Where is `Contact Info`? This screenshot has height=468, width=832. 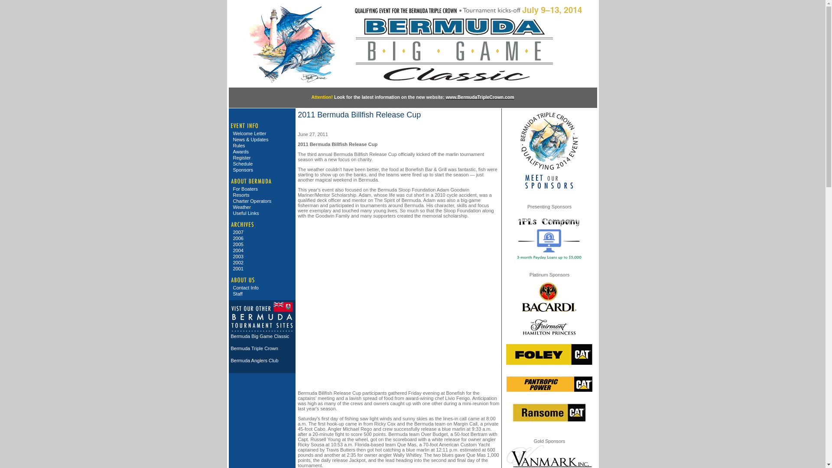 Contact Info is located at coordinates (263, 287).